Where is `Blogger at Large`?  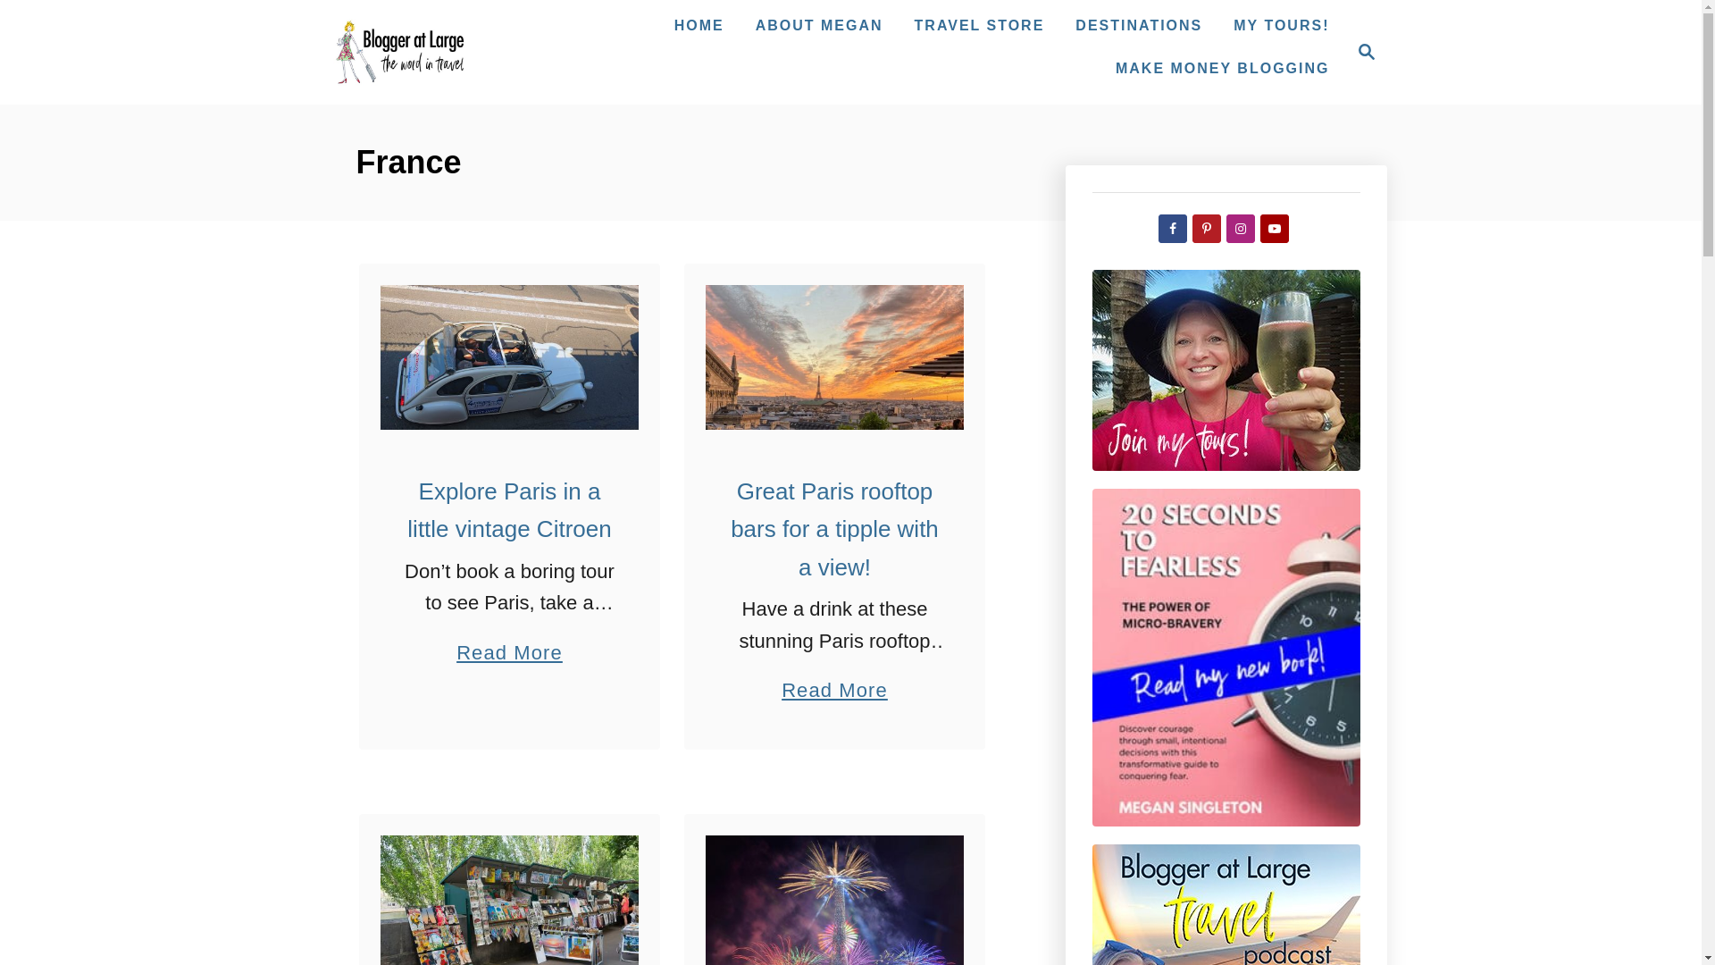
Blogger at Large is located at coordinates (401, 52).